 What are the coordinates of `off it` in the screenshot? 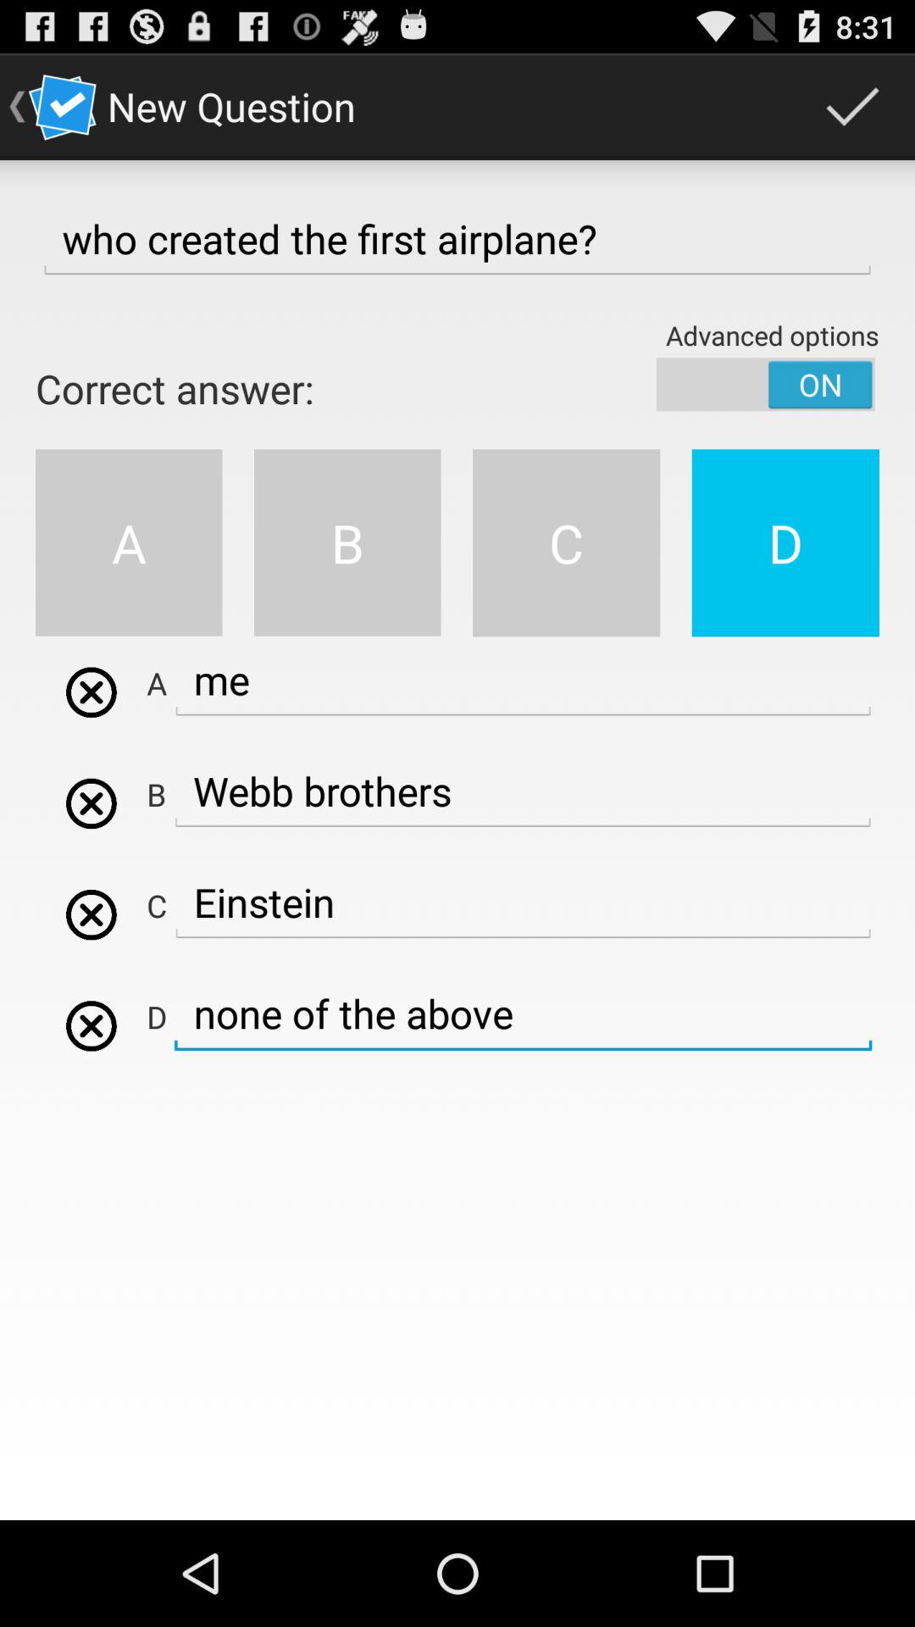 It's located at (766, 385).